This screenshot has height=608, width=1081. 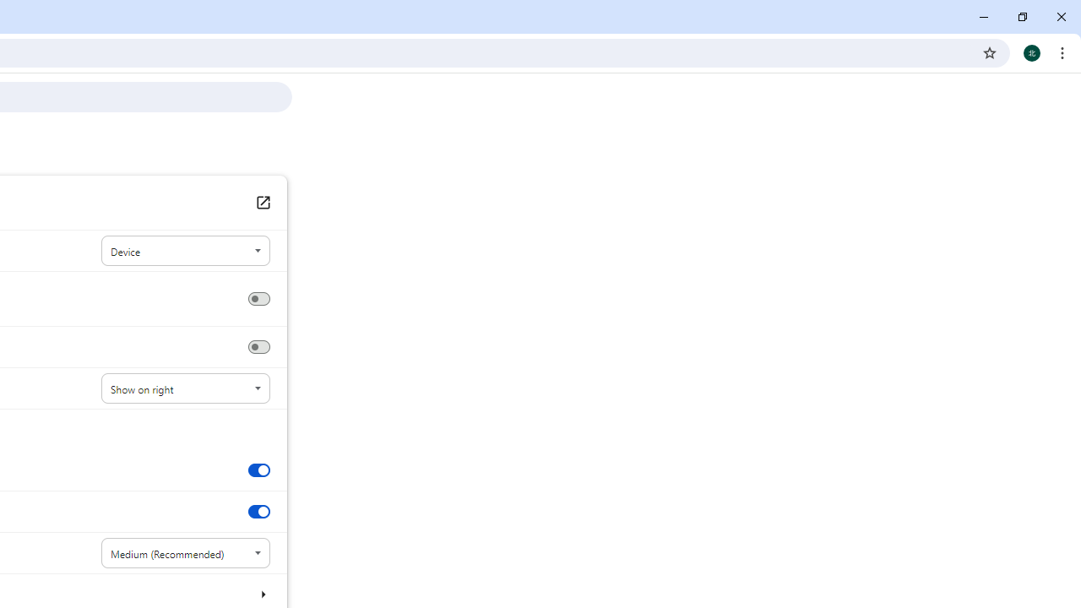 What do you see at coordinates (258, 470) in the screenshot?
I see `Show tab preview images` at bounding box center [258, 470].